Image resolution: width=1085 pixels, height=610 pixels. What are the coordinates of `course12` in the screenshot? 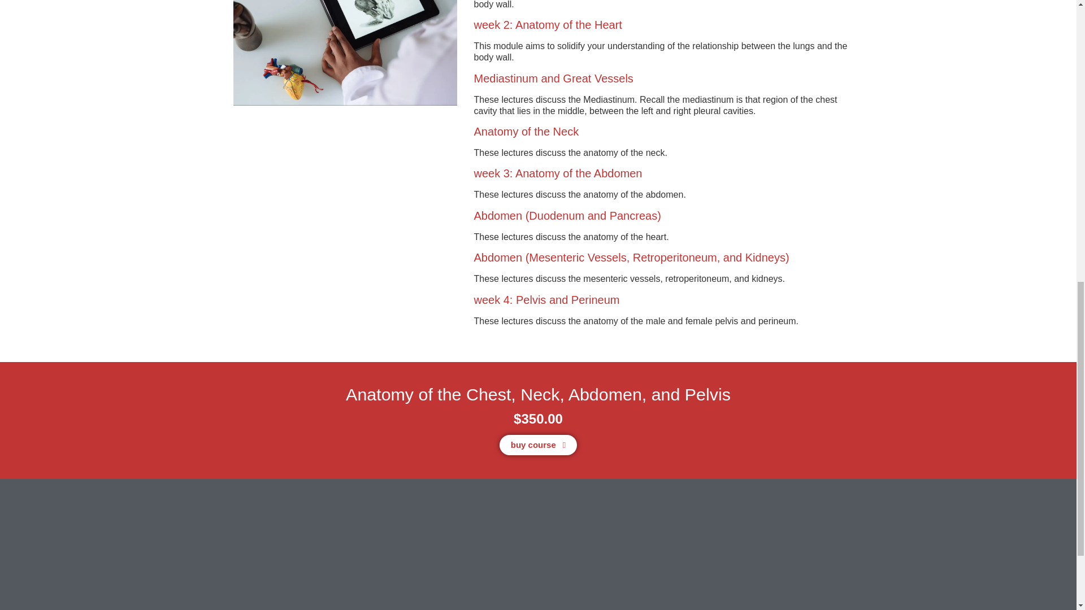 It's located at (345, 53).